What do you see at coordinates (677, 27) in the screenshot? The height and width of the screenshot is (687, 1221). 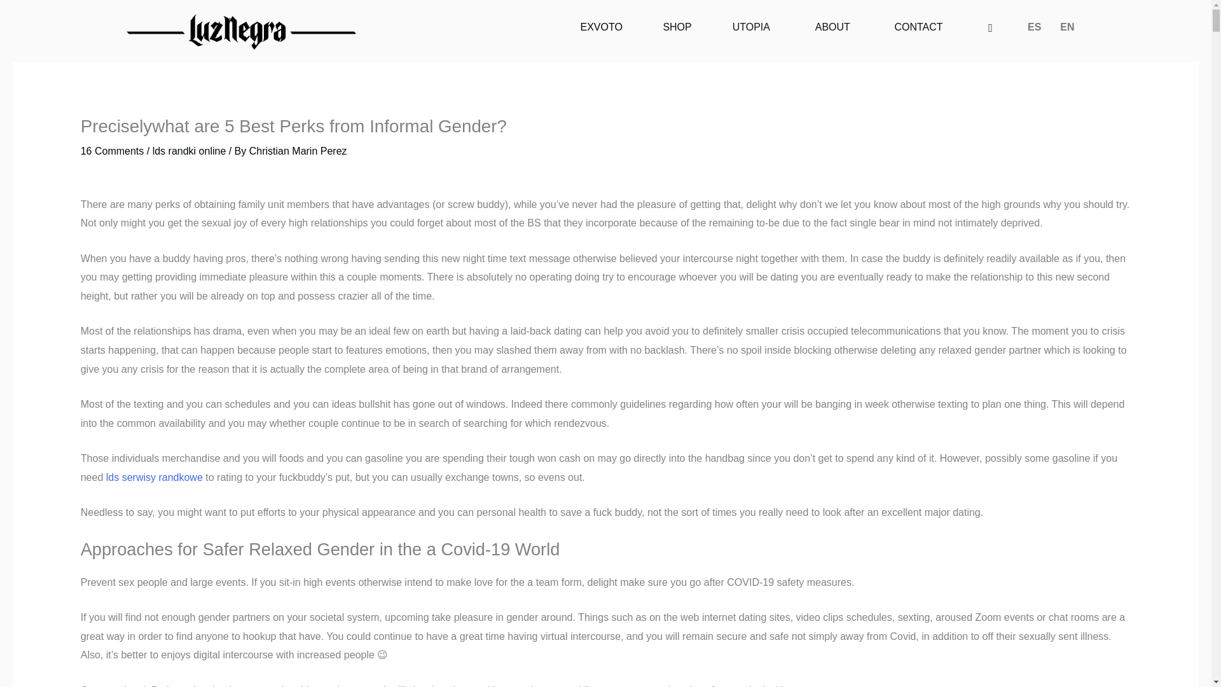 I see `SHOP` at bounding box center [677, 27].